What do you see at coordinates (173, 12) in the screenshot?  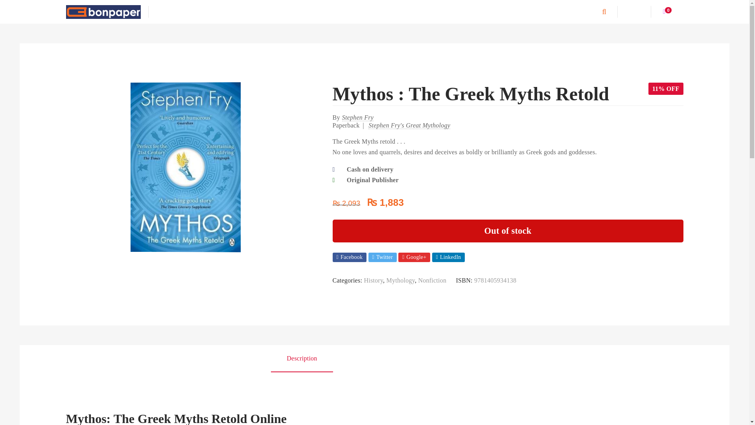 I see `Browse all books` at bounding box center [173, 12].